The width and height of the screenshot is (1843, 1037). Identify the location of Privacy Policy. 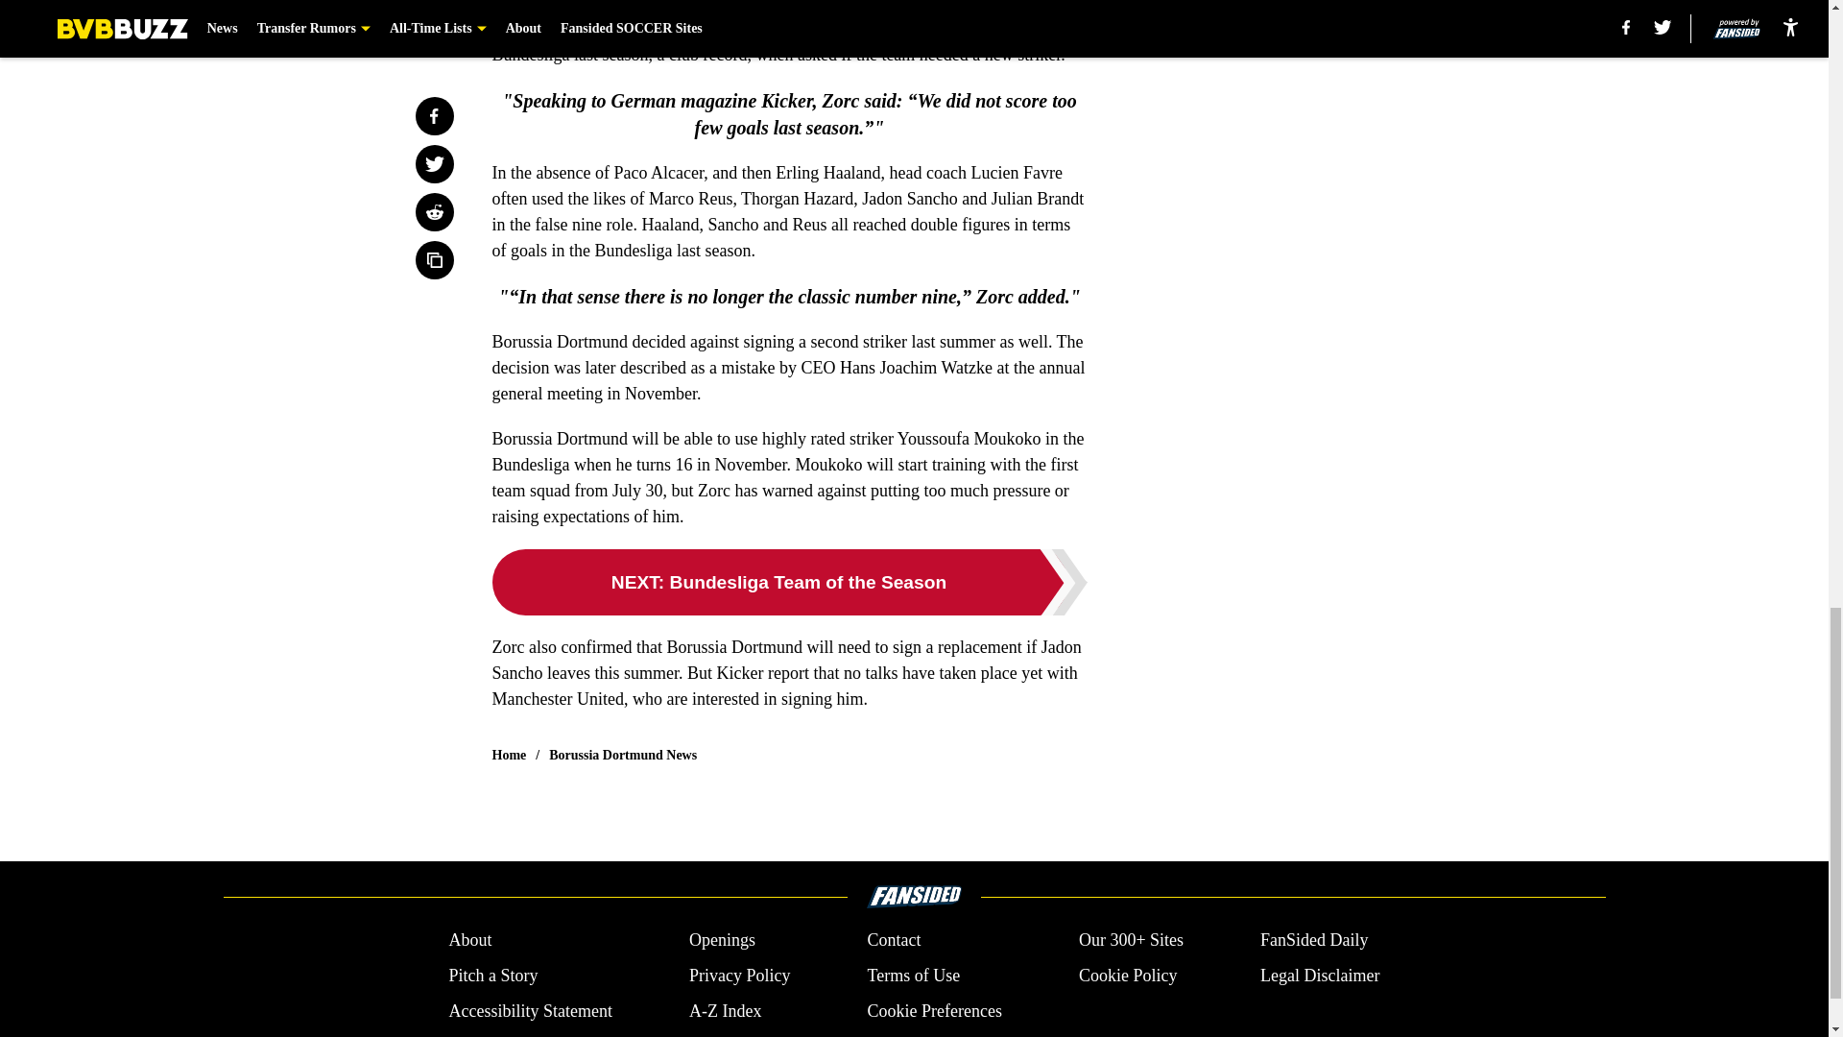
(739, 976).